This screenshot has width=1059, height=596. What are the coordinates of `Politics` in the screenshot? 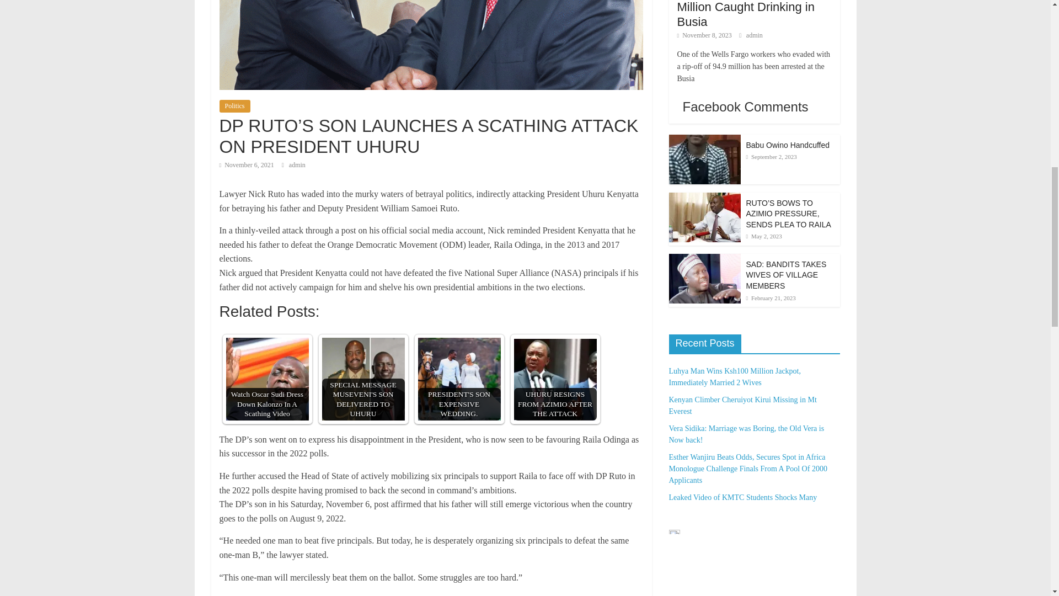 It's located at (234, 106).